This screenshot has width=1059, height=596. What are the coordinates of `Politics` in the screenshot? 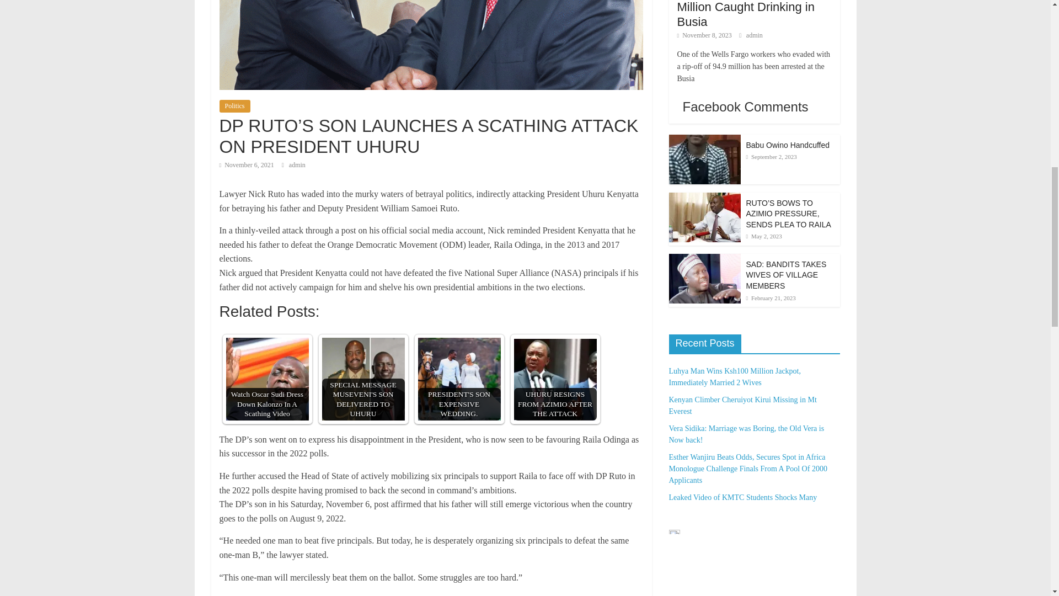 It's located at (234, 106).